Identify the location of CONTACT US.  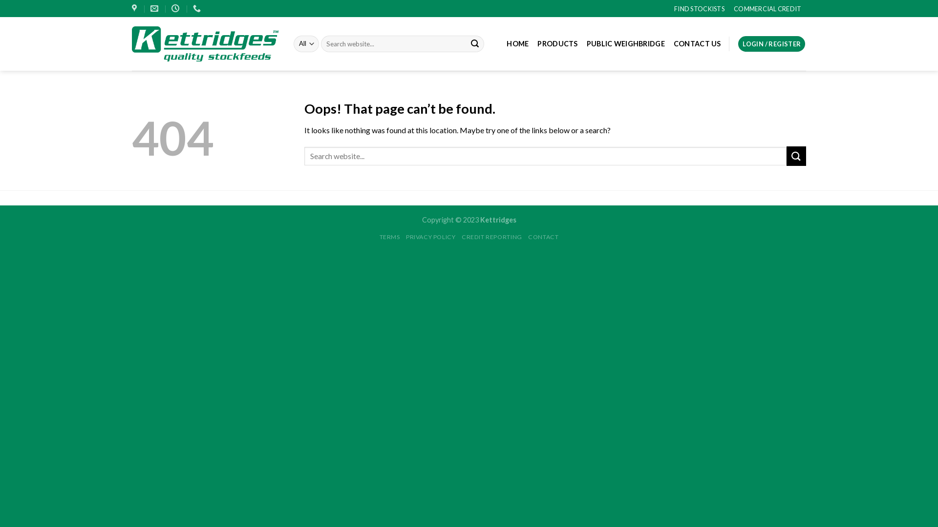
(698, 44).